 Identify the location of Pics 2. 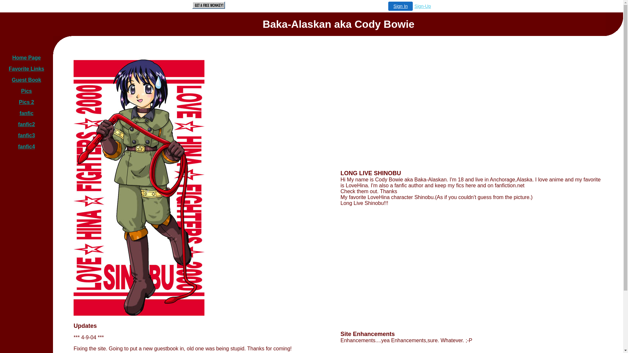
(26, 102).